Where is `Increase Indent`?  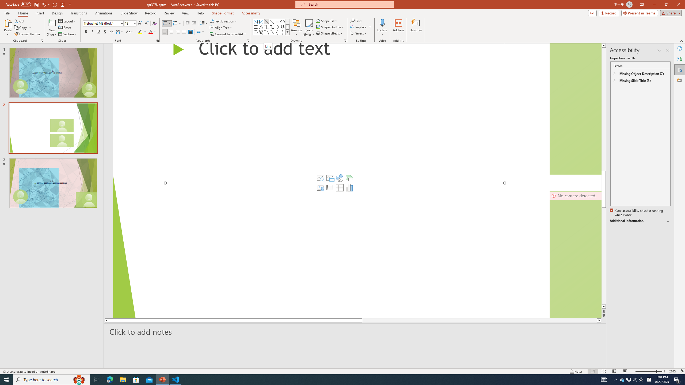
Increase Indent is located at coordinates (194, 24).